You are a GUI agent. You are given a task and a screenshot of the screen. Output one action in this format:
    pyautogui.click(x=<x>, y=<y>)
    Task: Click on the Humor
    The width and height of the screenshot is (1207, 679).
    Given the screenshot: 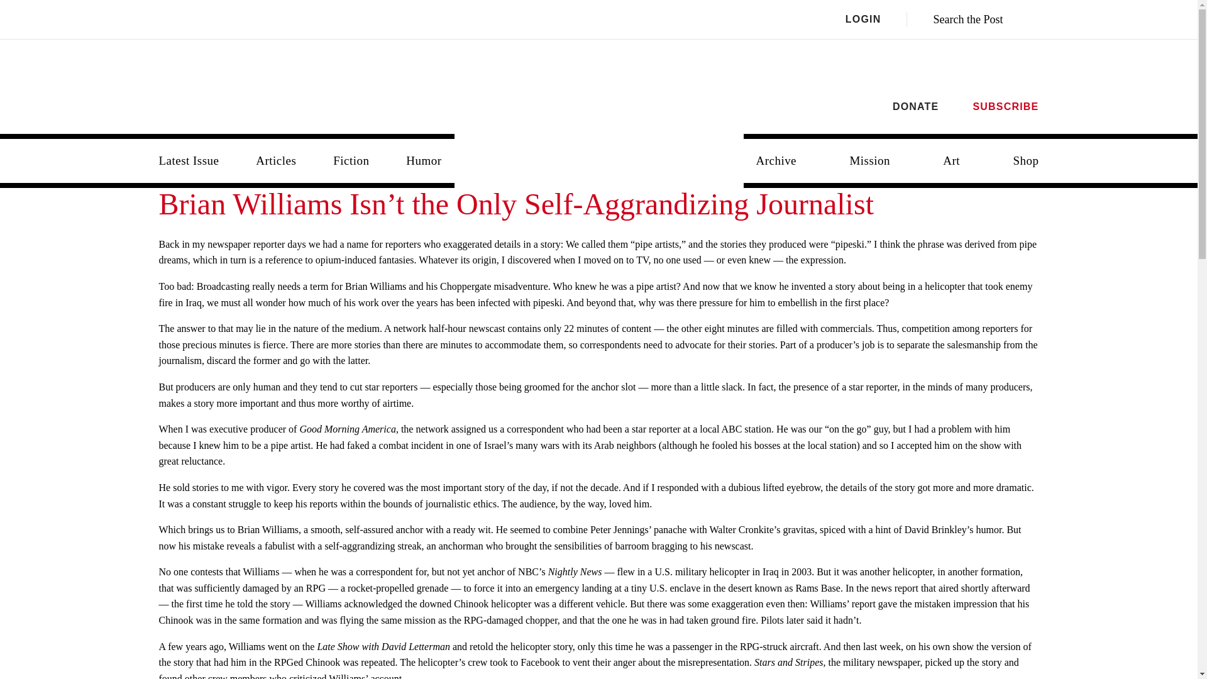 What is the action you would take?
    pyautogui.click(x=423, y=161)
    